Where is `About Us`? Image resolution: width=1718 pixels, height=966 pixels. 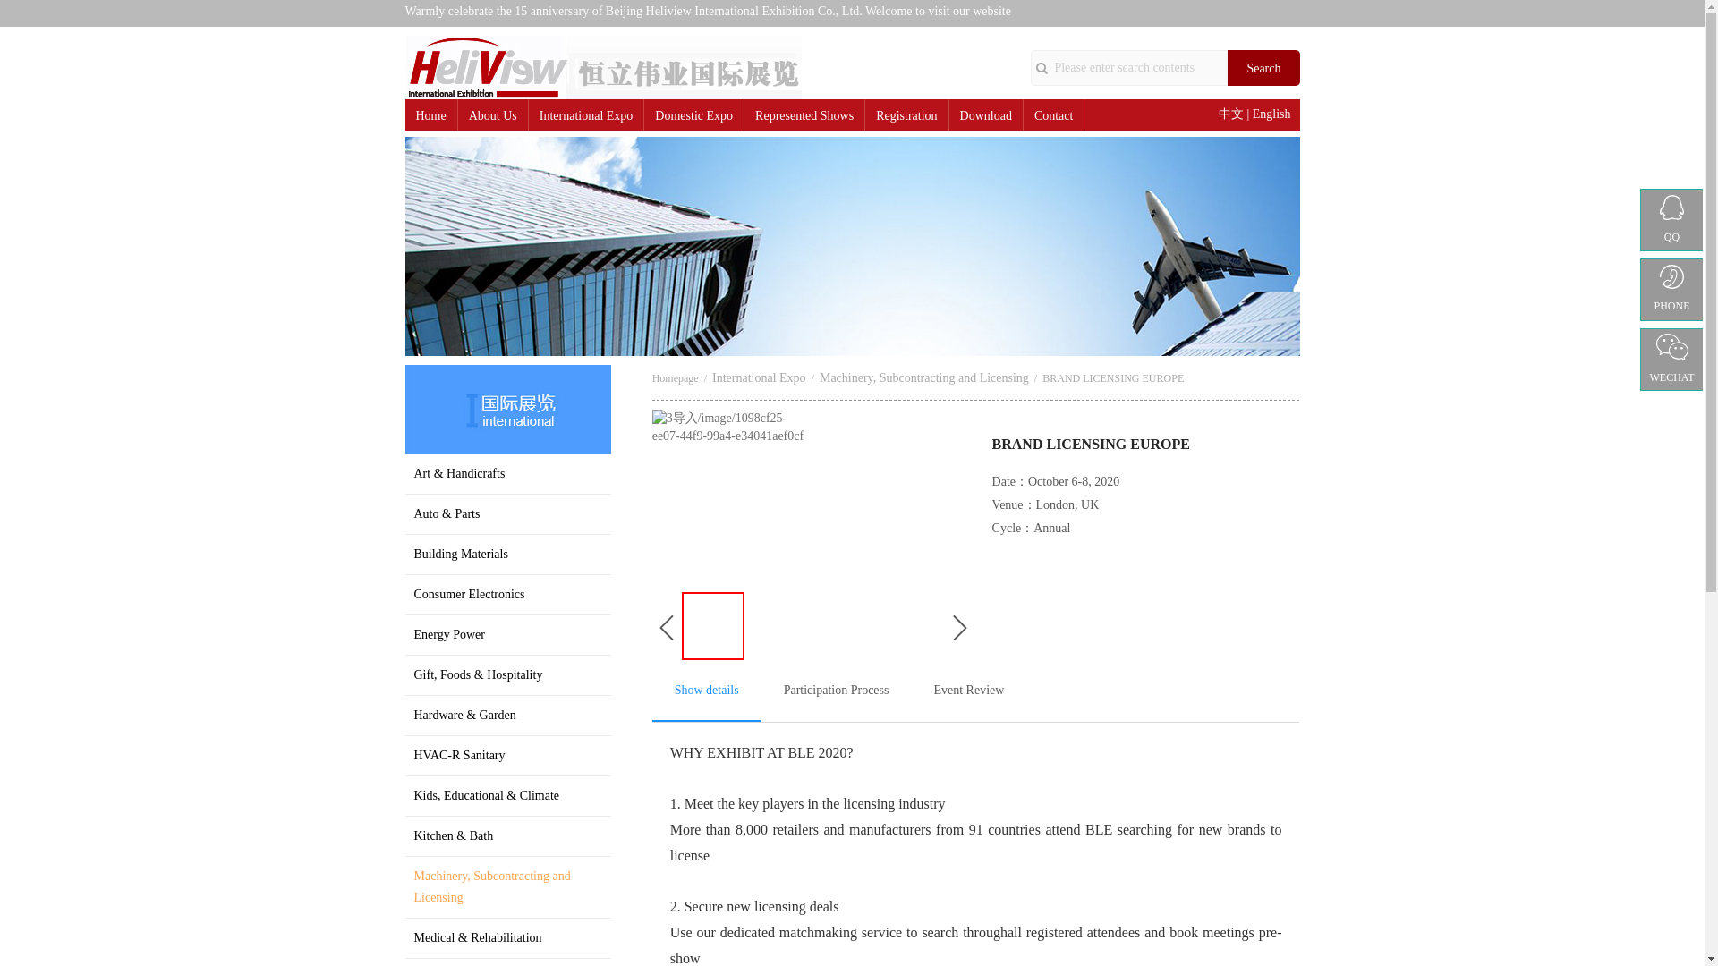
About Us is located at coordinates (492, 116).